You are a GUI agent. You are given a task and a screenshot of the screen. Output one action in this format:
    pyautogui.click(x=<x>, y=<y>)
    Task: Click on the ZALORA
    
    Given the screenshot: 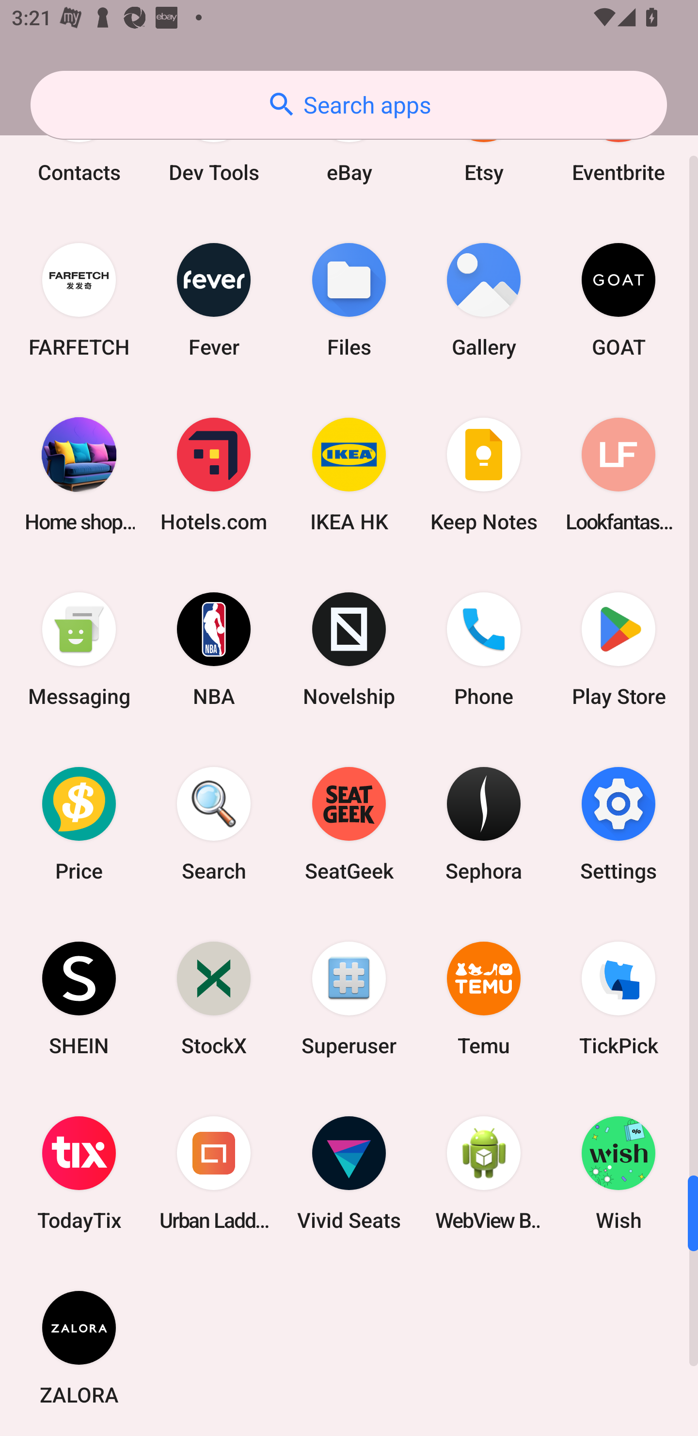 What is the action you would take?
    pyautogui.click(x=79, y=1348)
    